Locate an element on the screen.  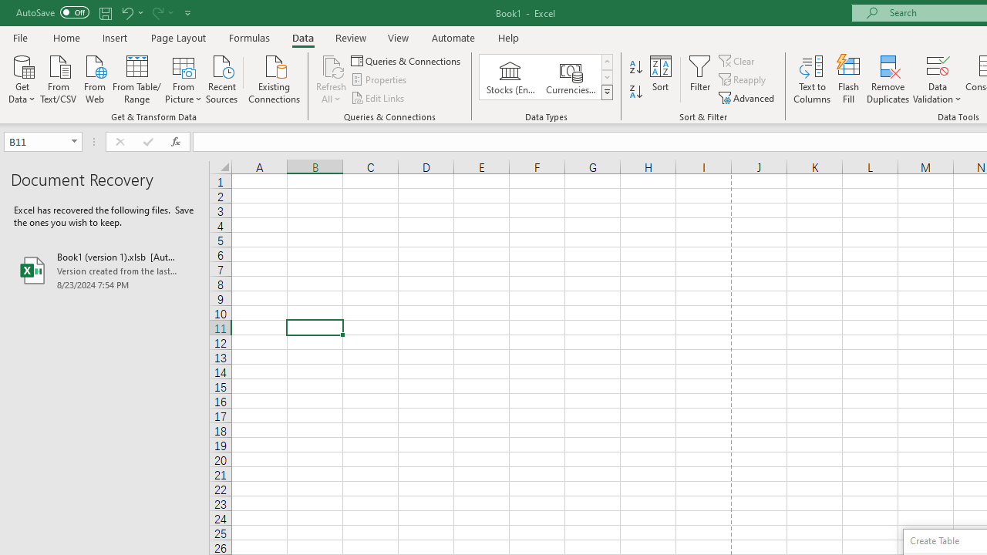
Name Box is located at coordinates (43, 142).